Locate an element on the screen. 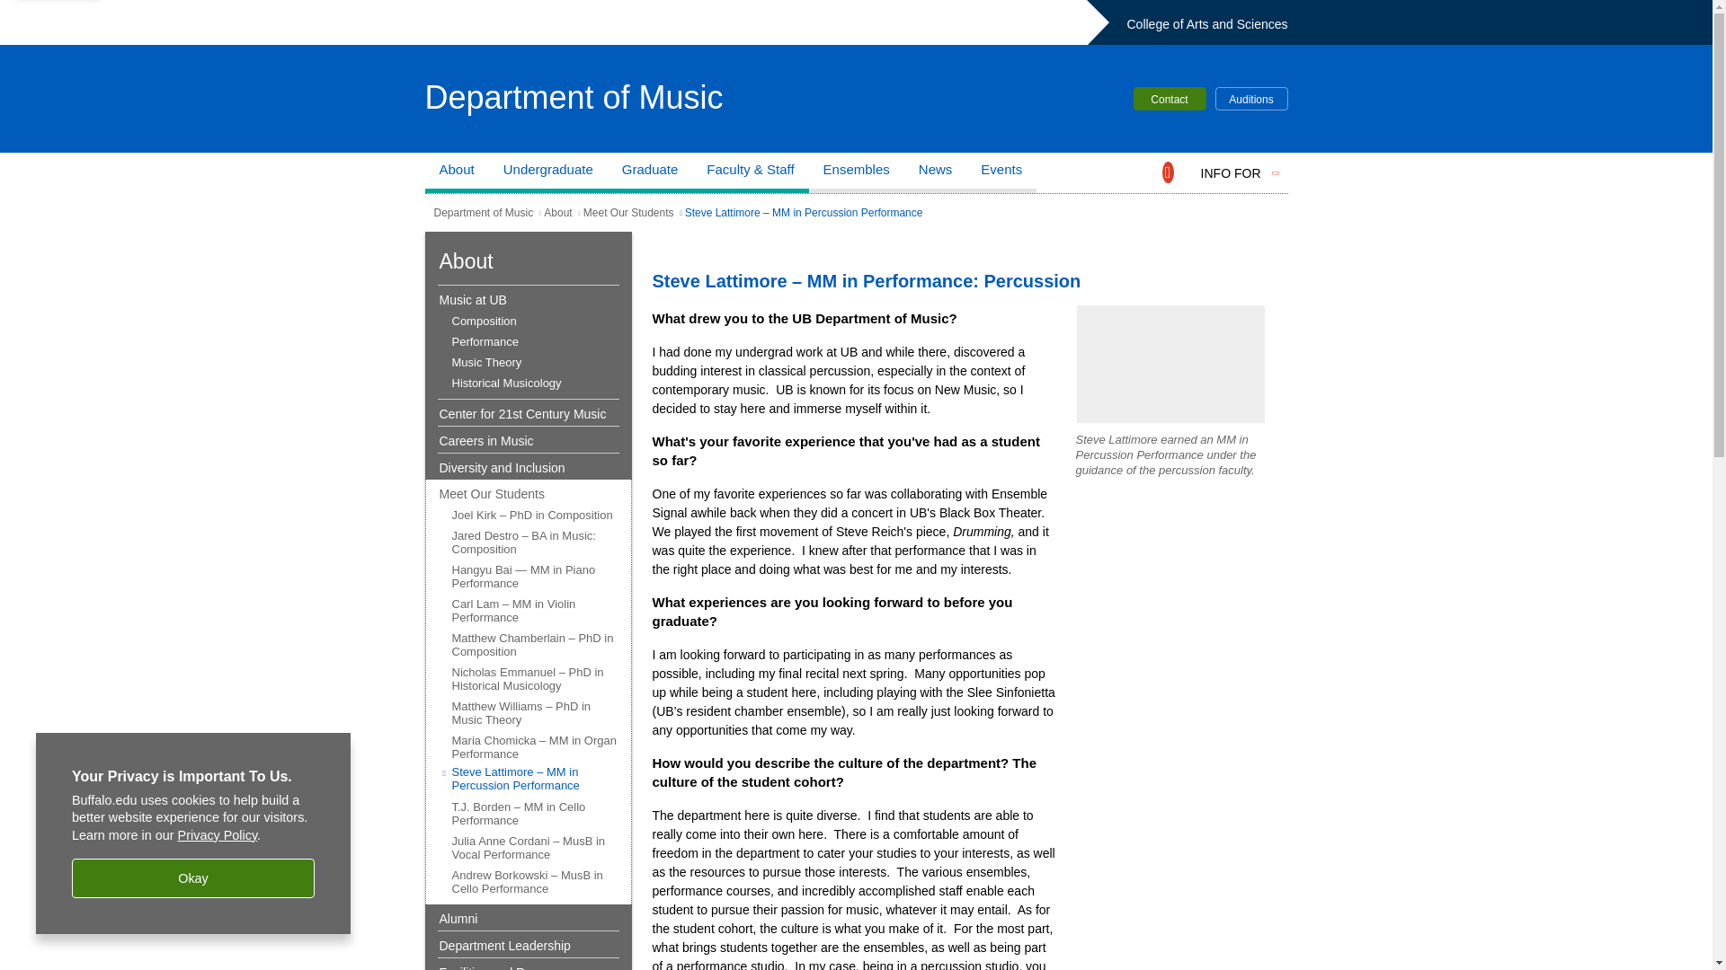  About is located at coordinates (457, 172).